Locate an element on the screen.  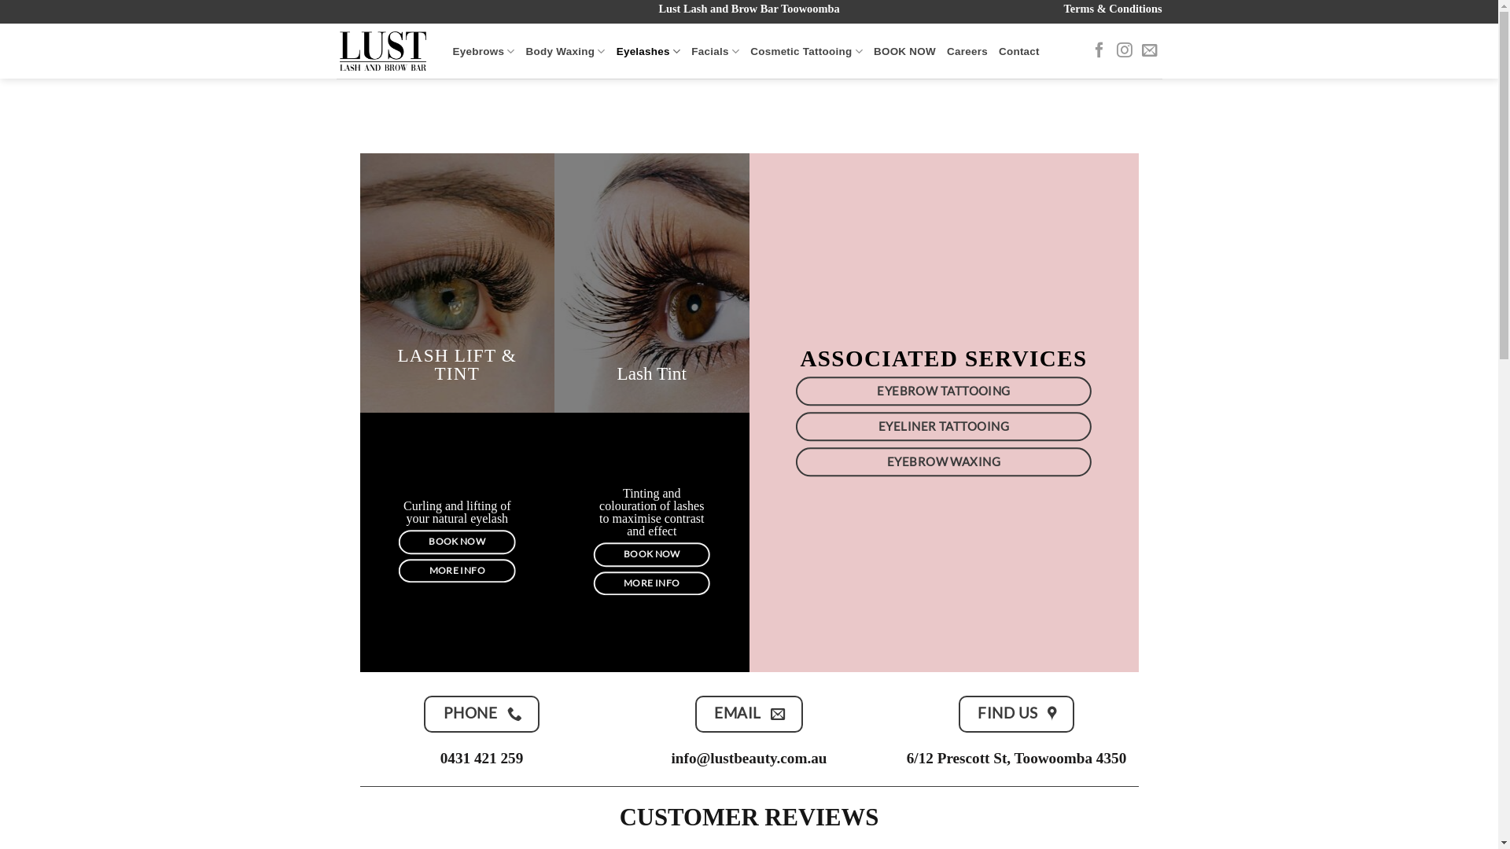
MORE INFO is located at coordinates (457, 571).